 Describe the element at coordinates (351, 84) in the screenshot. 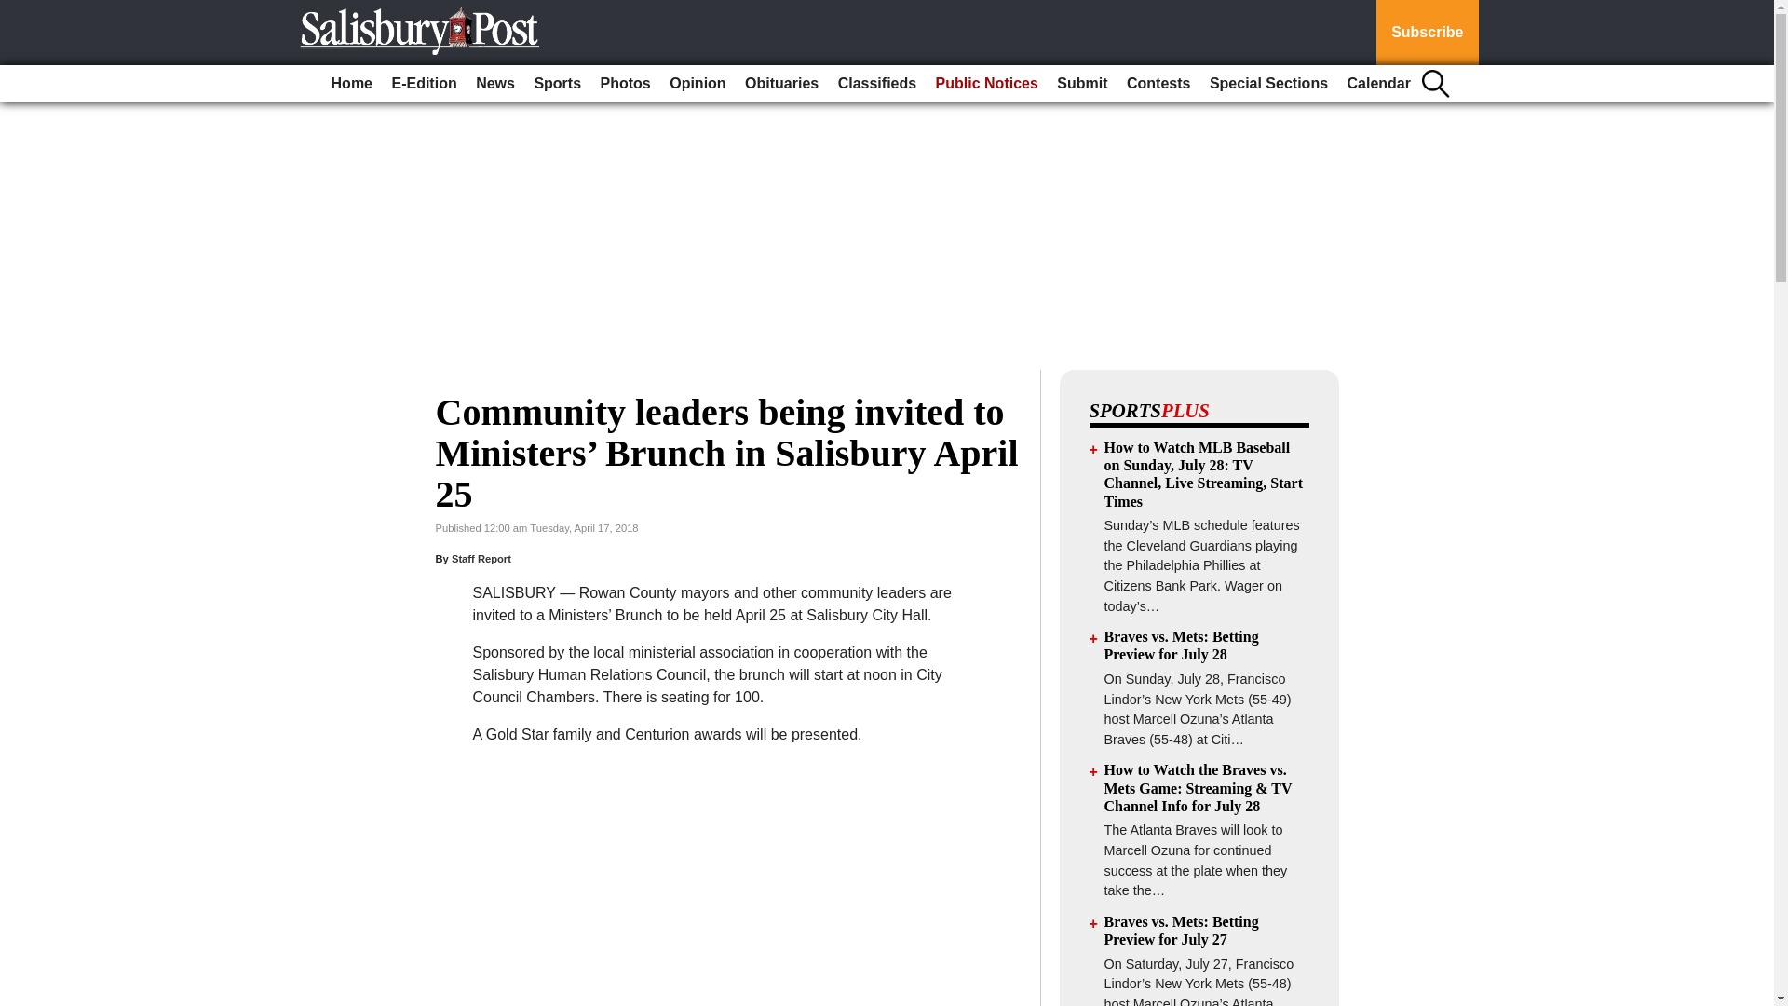

I see `Home` at that location.